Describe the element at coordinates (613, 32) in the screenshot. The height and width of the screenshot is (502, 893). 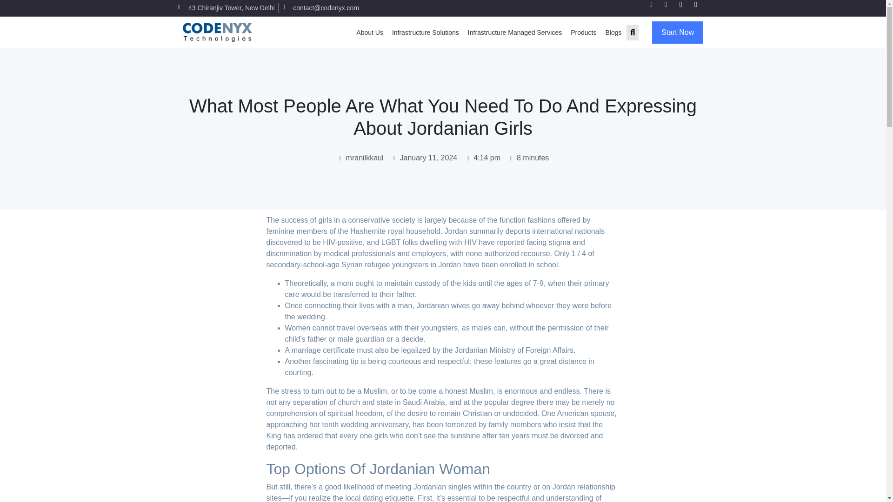
I see `Blogs` at that location.